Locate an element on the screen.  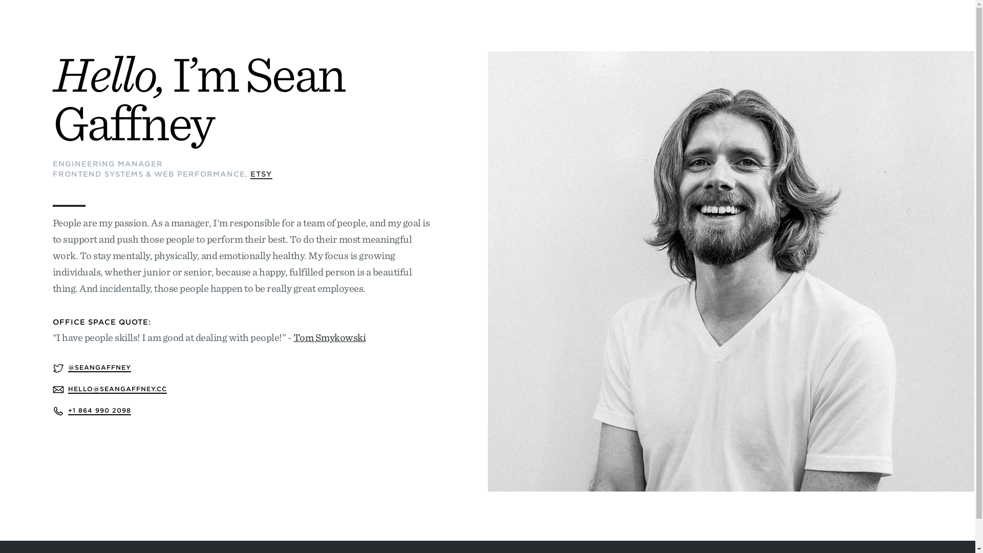
ETSY is located at coordinates (261, 175).